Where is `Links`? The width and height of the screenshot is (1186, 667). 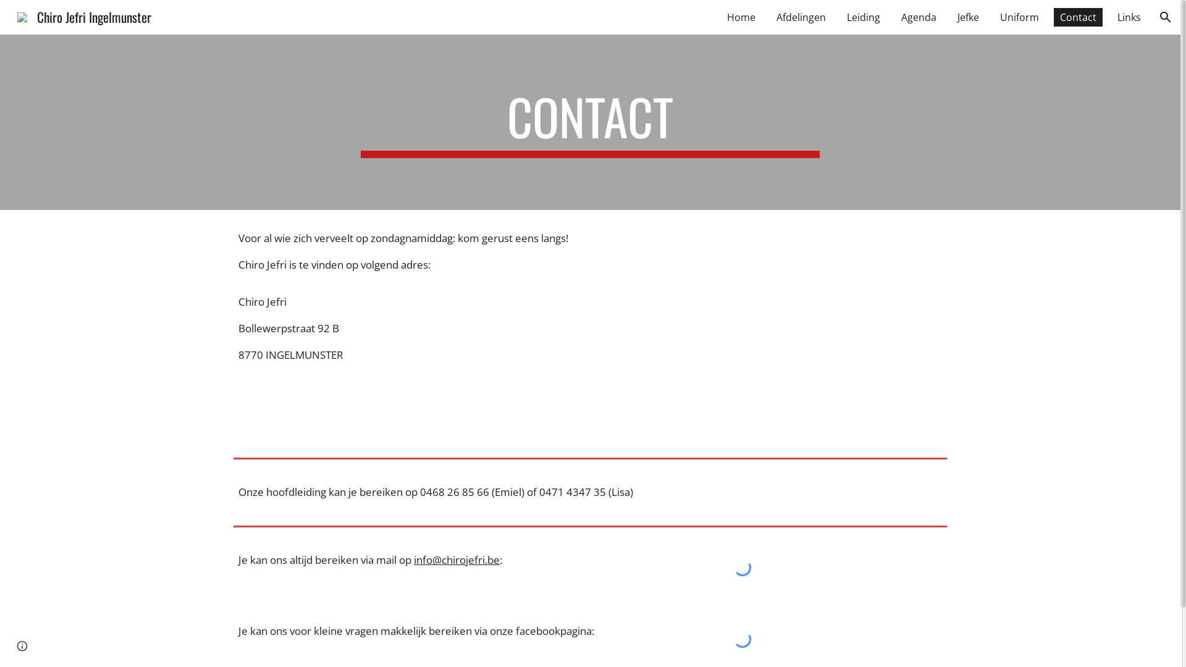
Links is located at coordinates (1129, 17).